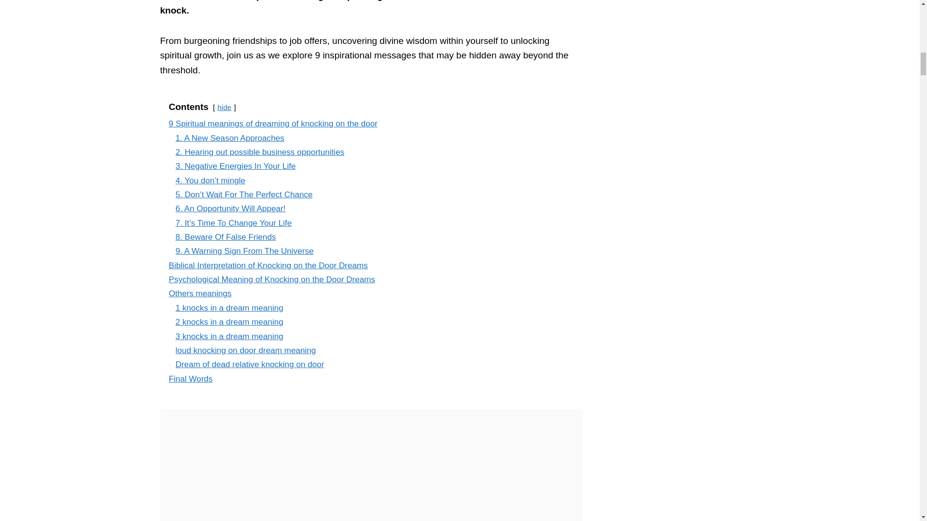 The height and width of the screenshot is (521, 927). Describe the element at coordinates (226, 237) in the screenshot. I see `8. Beware Of False Friends` at that location.